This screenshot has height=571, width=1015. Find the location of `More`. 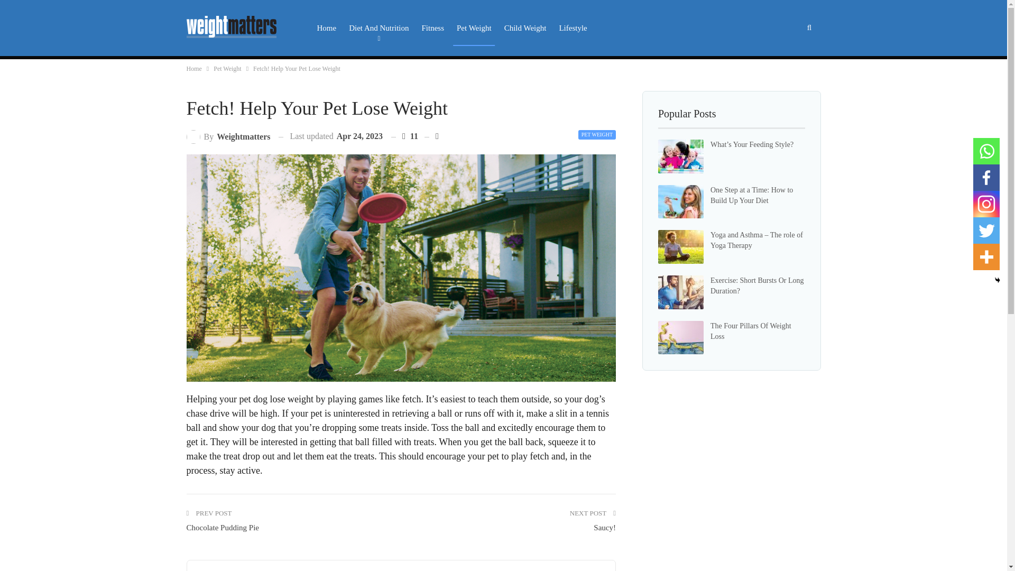

More is located at coordinates (986, 257).